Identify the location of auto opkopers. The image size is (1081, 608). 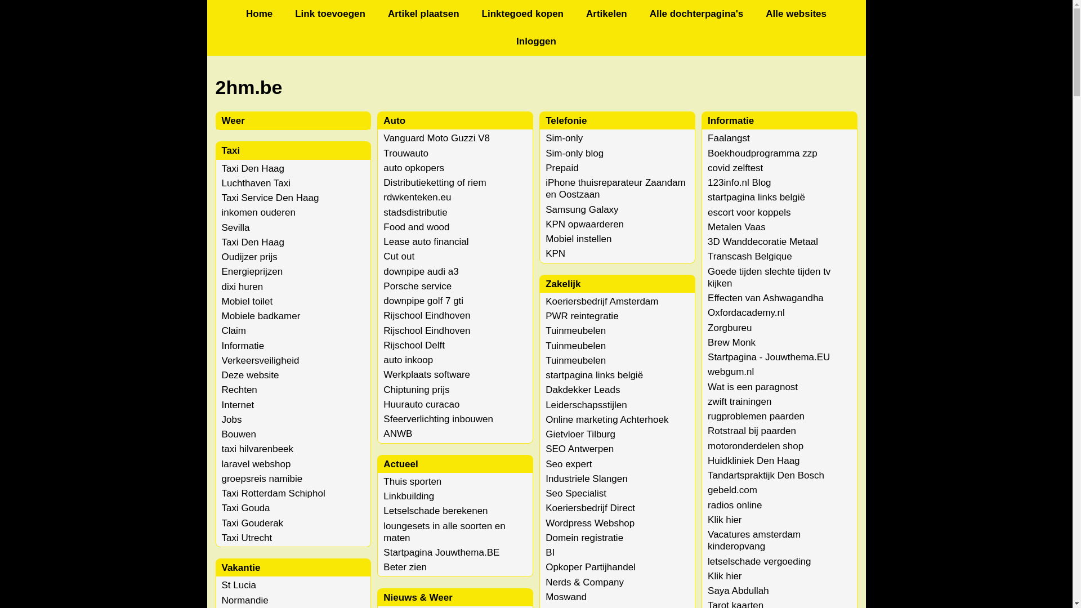
(414, 168).